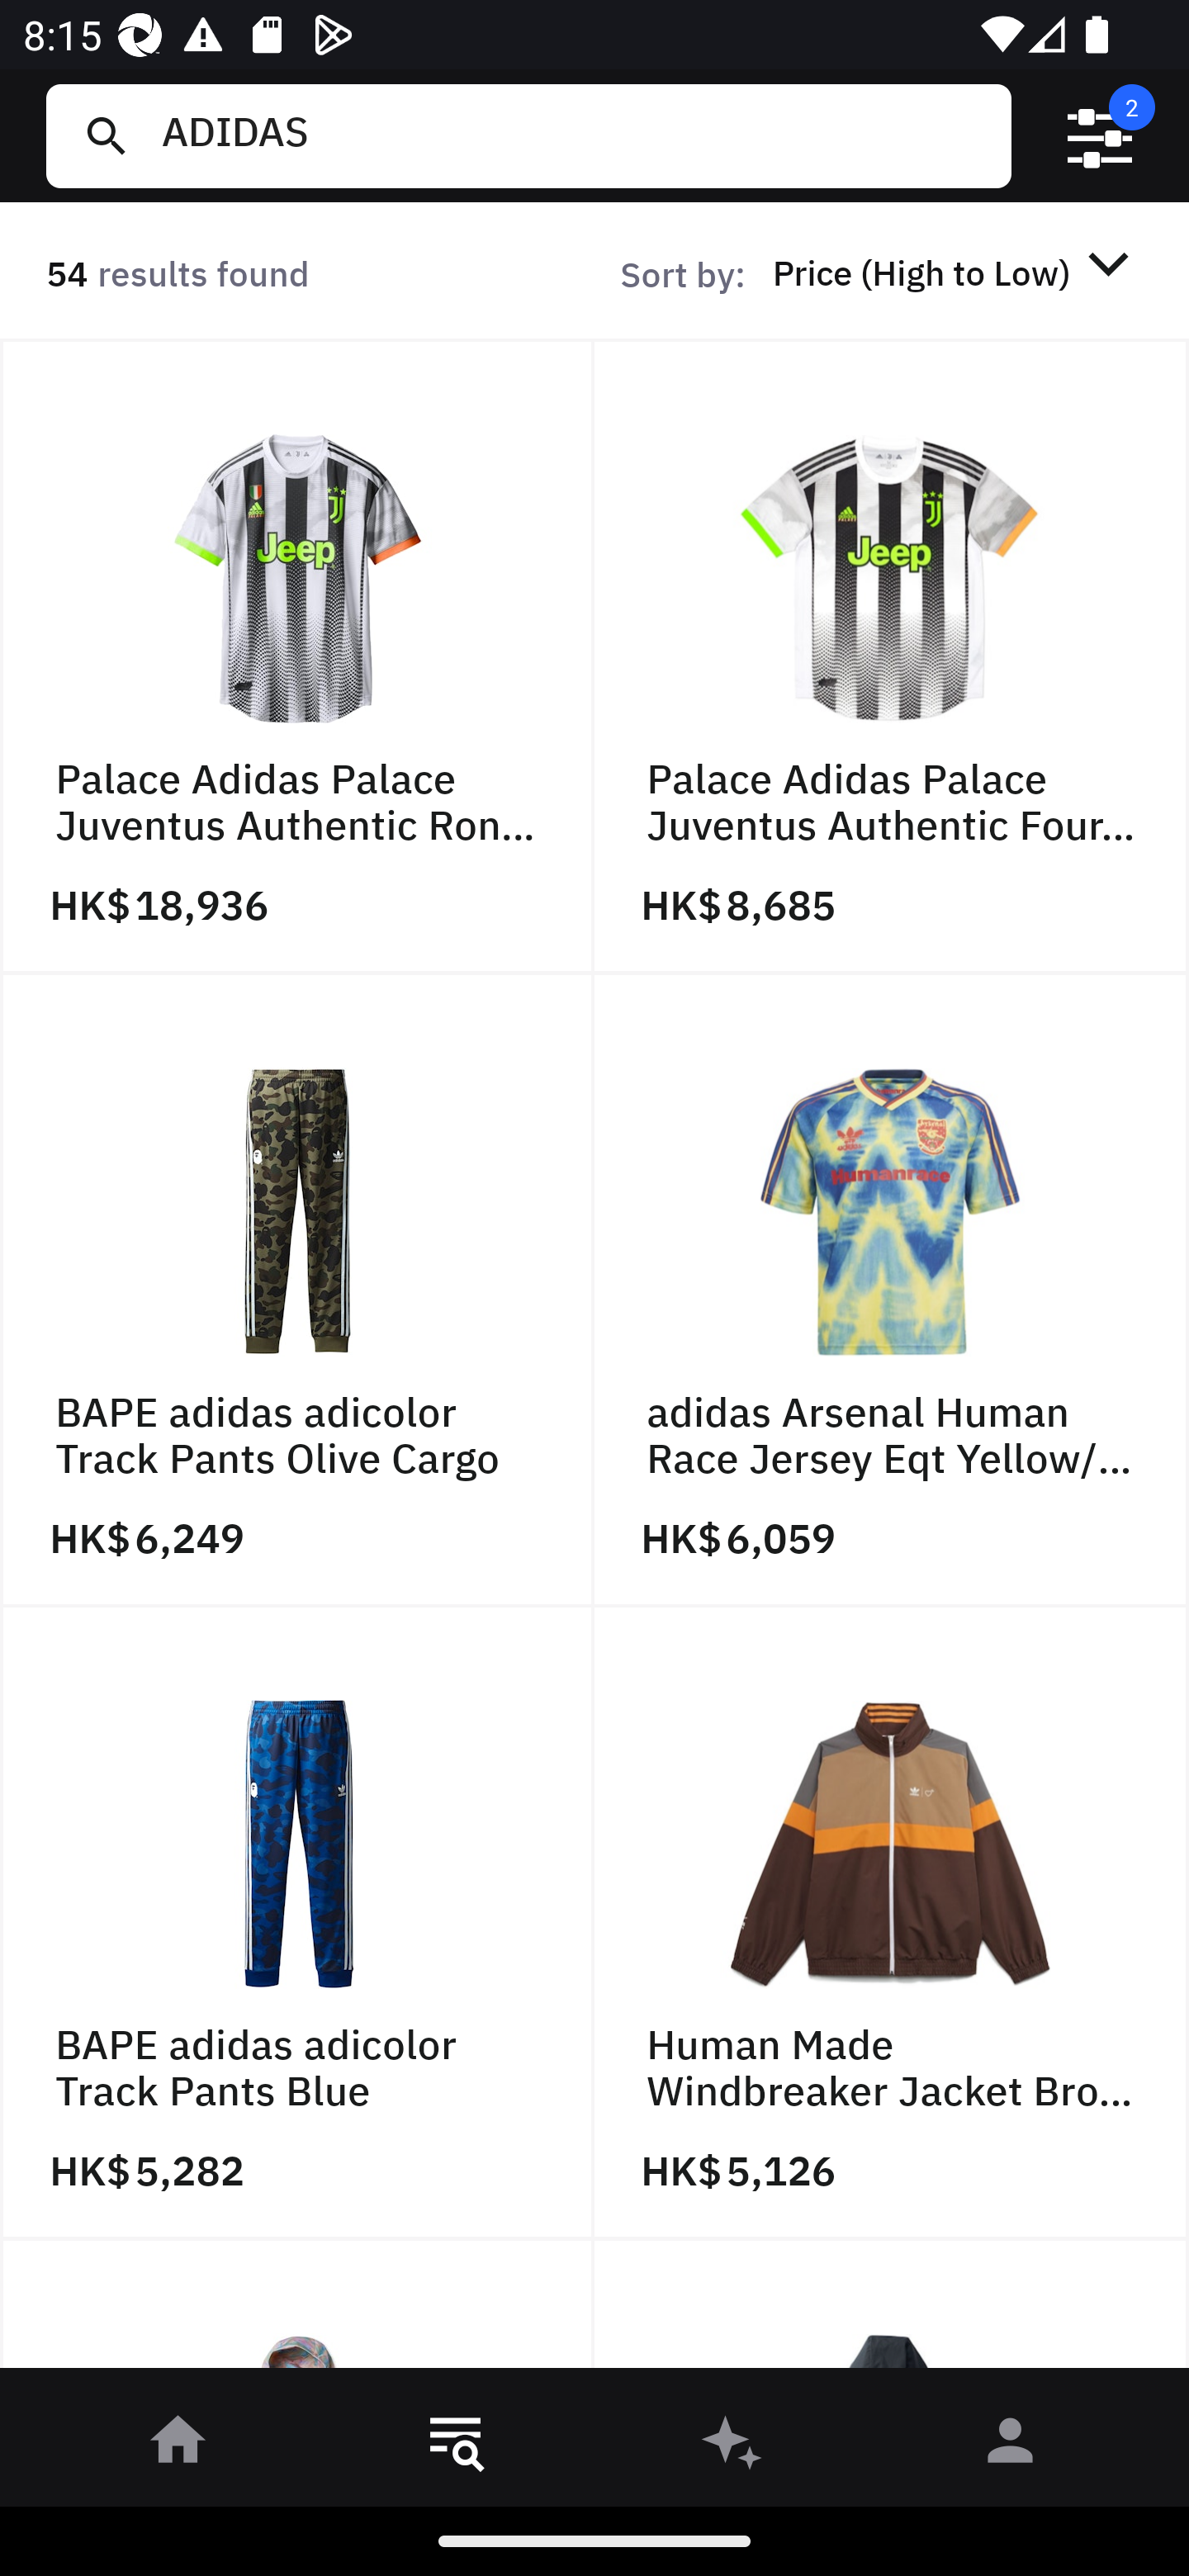 The height and width of the screenshot is (2576, 1189). What do you see at coordinates (892, 1924) in the screenshot?
I see `Human Made Windbreaker Jacket Brown HK$ 5,126` at bounding box center [892, 1924].